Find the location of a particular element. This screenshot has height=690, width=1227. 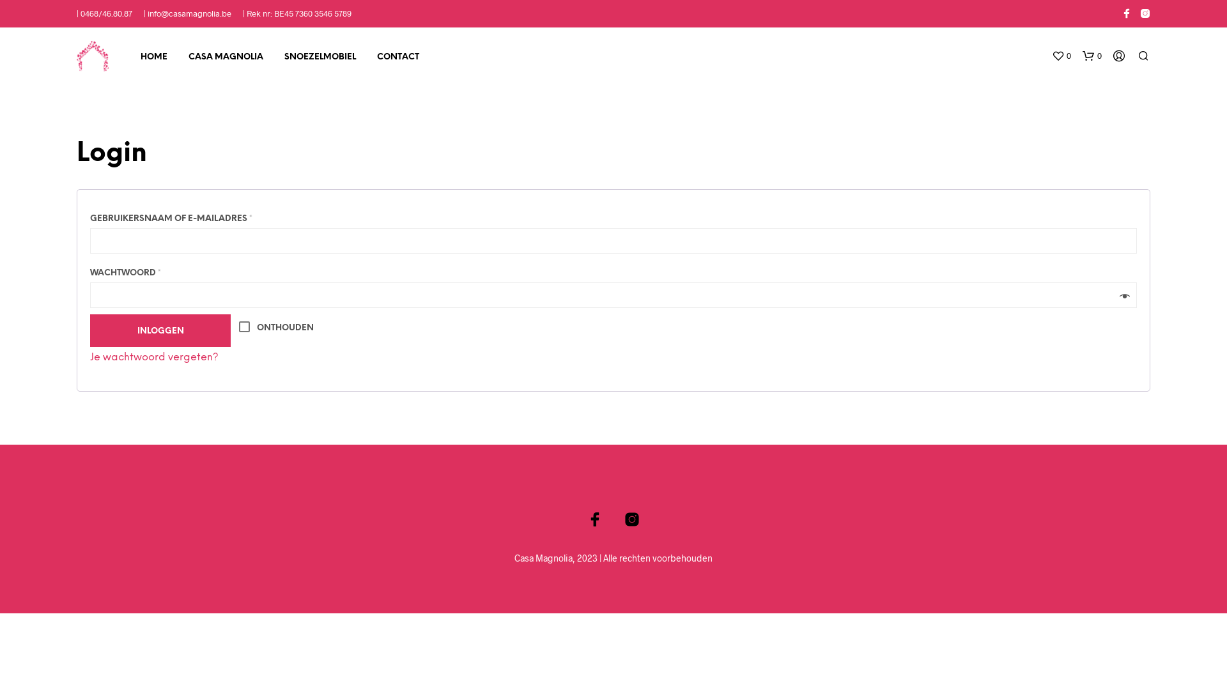

CONTACT is located at coordinates (398, 57).